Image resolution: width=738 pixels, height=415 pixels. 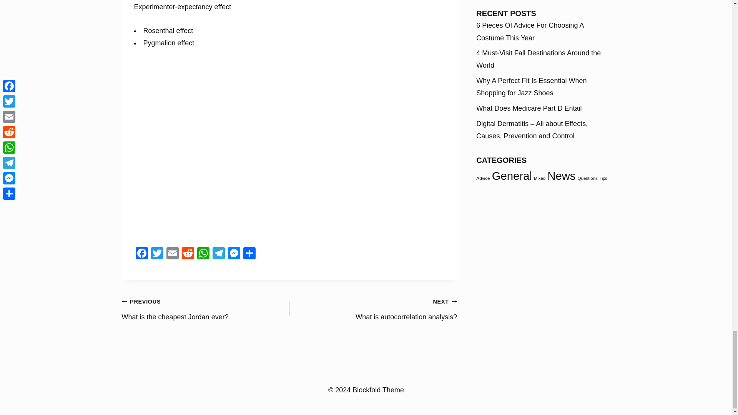 What do you see at coordinates (203, 254) in the screenshot?
I see `WhatsApp` at bounding box center [203, 254].